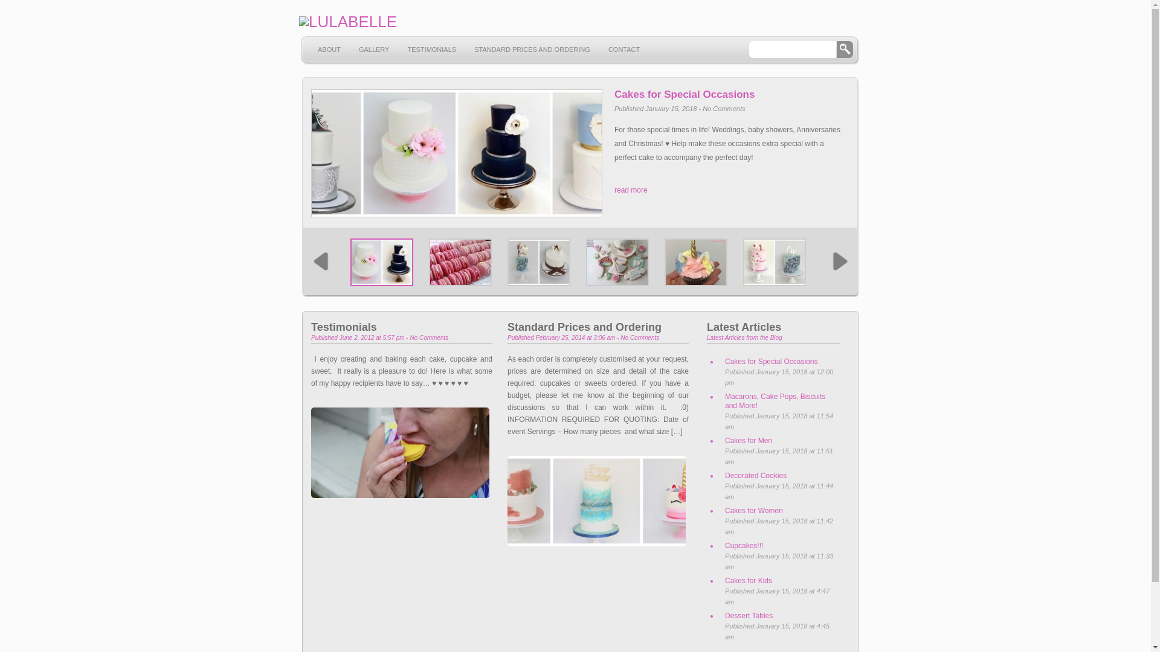 This screenshot has height=652, width=1160. What do you see at coordinates (329, 57) in the screenshot?
I see `ABOUT` at bounding box center [329, 57].